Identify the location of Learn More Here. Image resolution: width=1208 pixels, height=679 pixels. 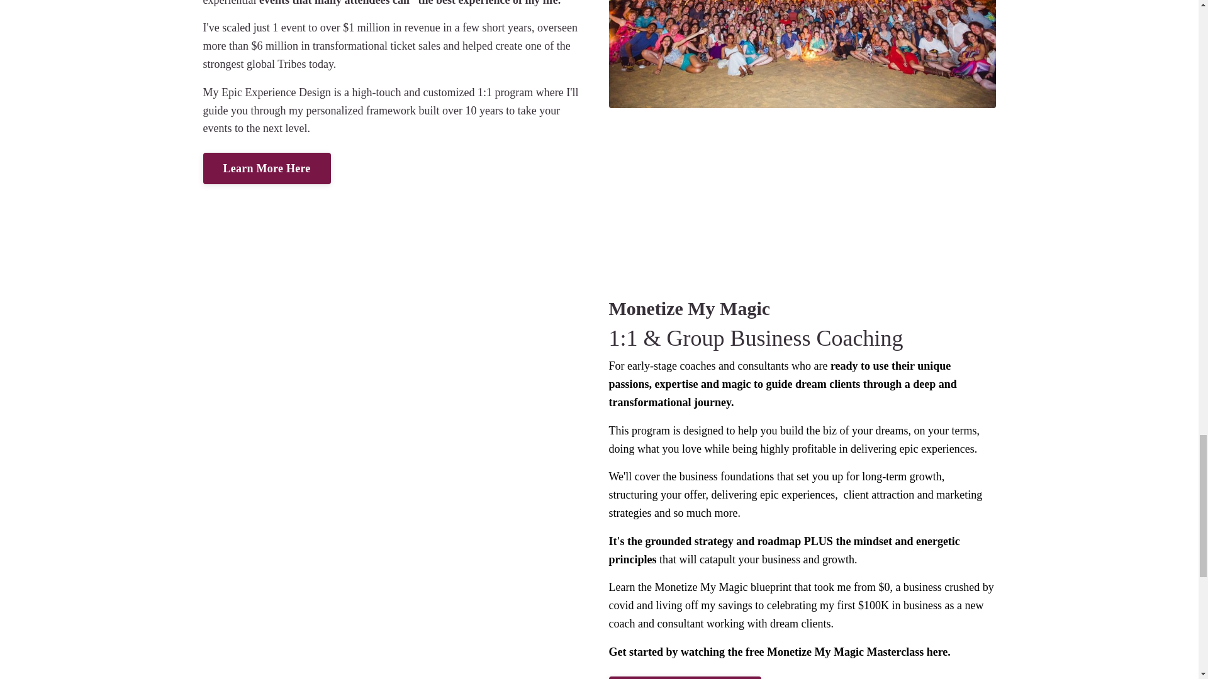
(266, 168).